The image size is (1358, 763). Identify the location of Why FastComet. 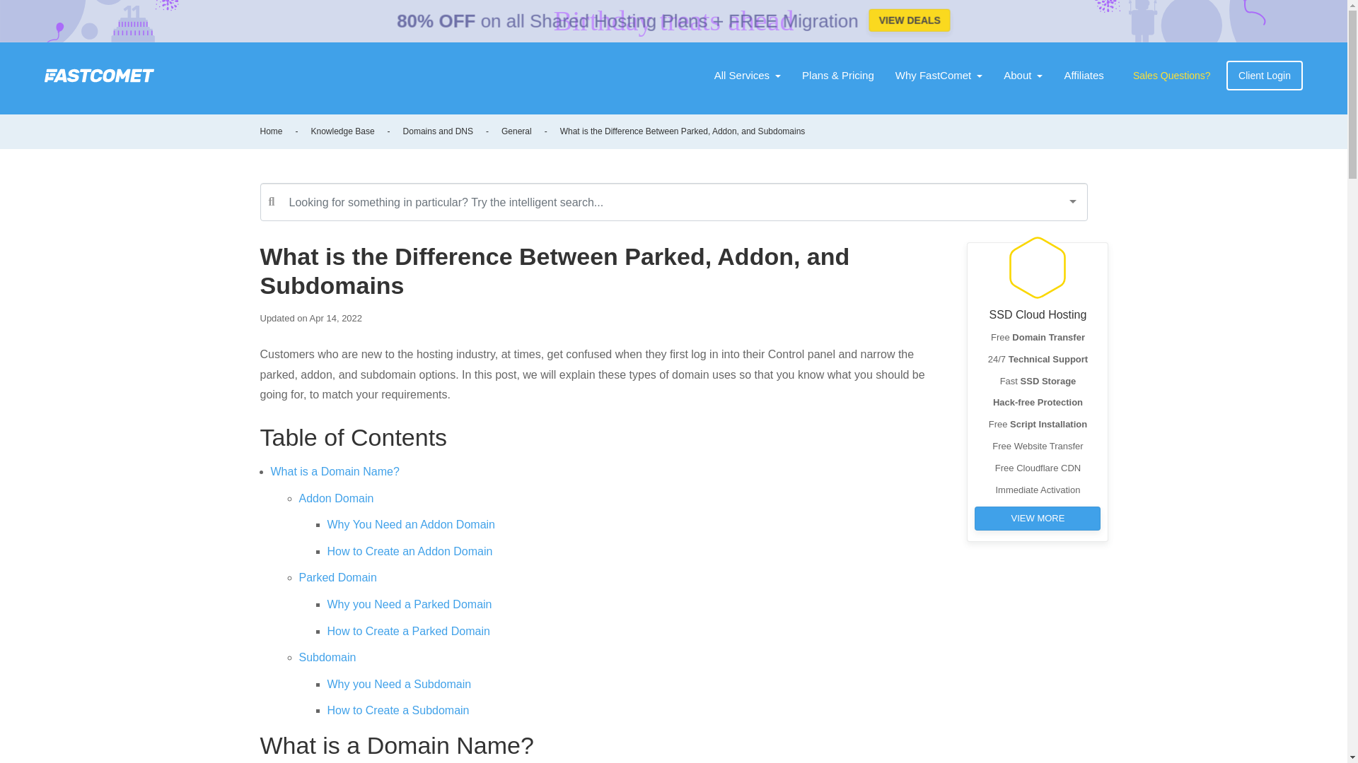
(939, 76).